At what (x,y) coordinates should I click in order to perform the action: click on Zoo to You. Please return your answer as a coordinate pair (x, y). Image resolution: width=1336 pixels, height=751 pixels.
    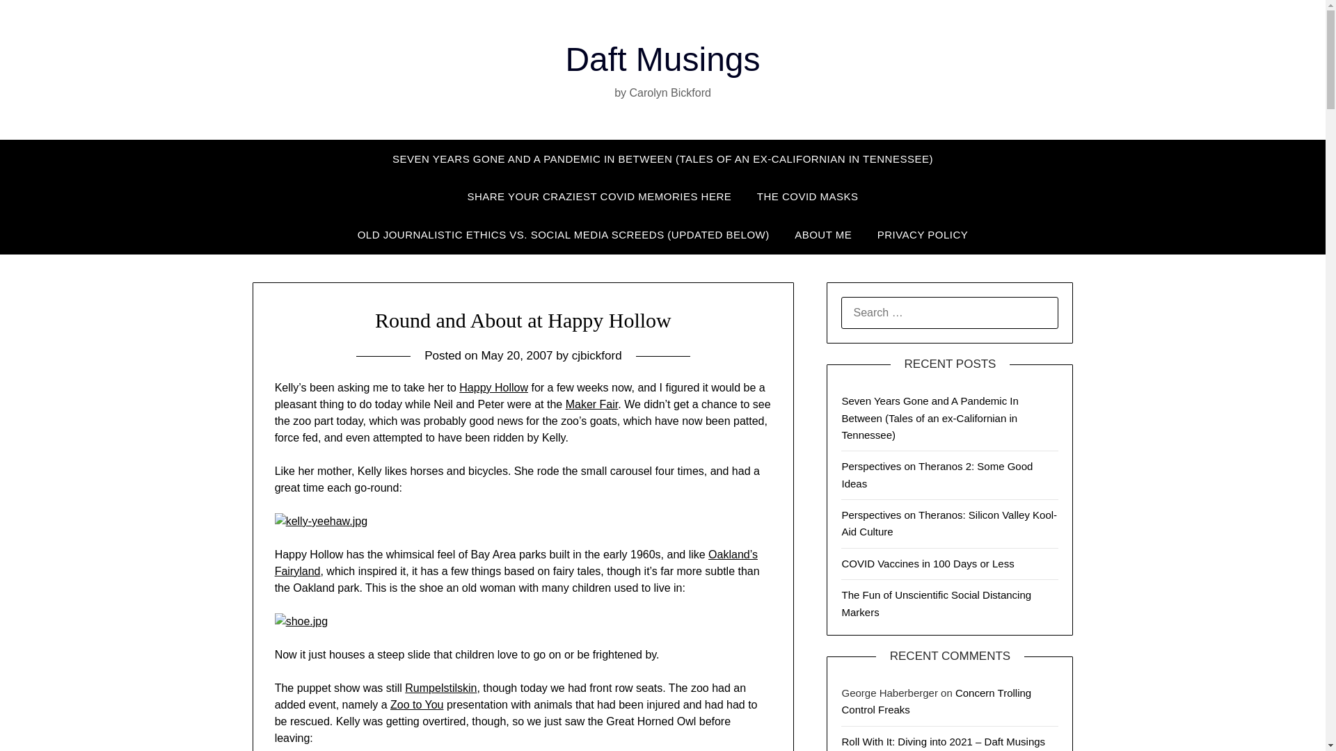
    Looking at the image, I should click on (416, 704).